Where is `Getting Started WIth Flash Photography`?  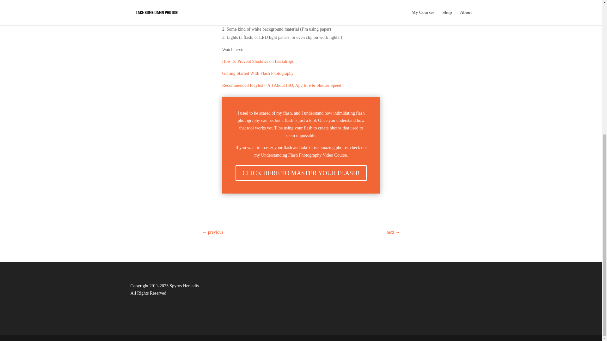 Getting Started WIth Flash Photography is located at coordinates (258, 73).